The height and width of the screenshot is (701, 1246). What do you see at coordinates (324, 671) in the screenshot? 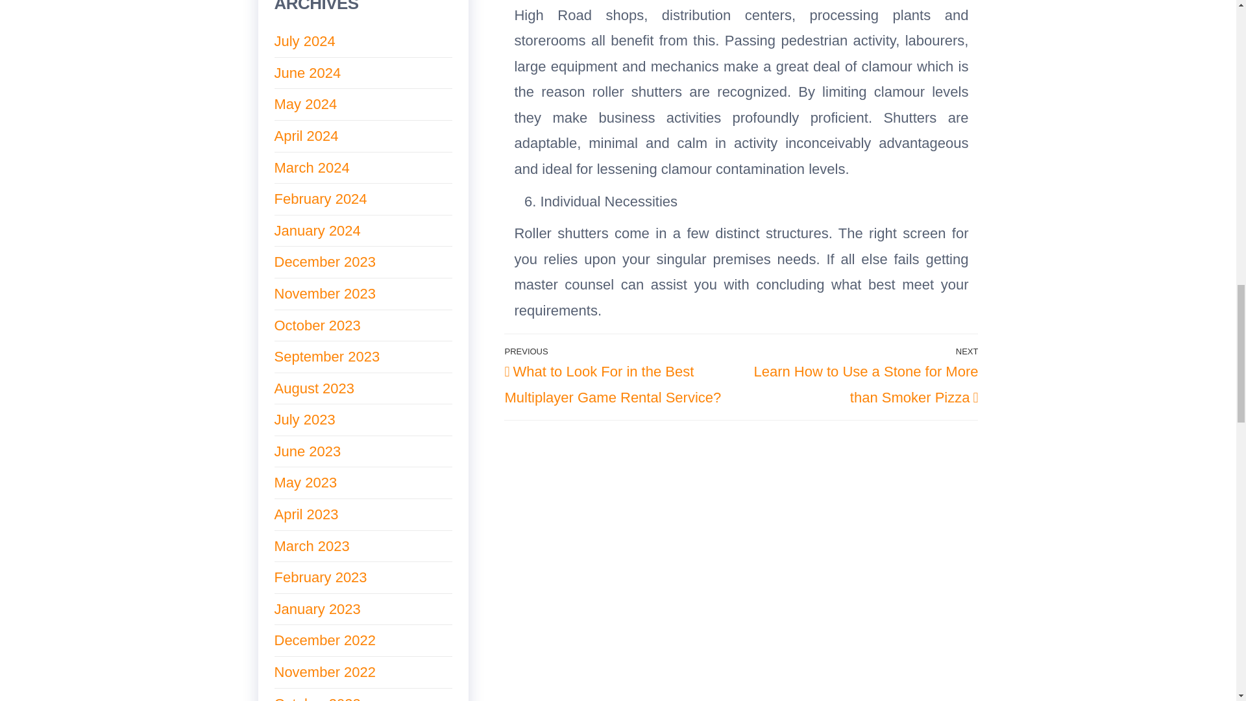
I see `November 2022` at bounding box center [324, 671].